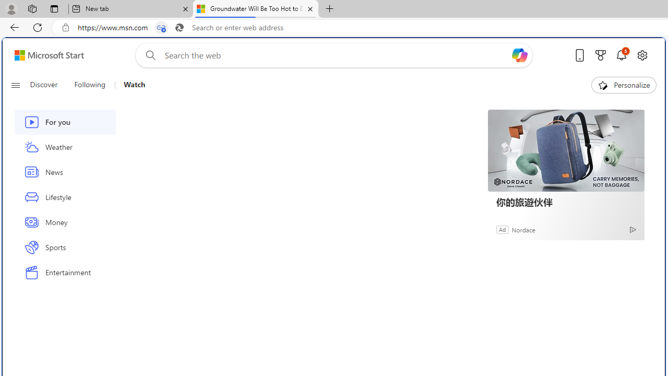 The height and width of the screenshot is (376, 668). What do you see at coordinates (43, 55) in the screenshot?
I see `Skip to footer` at bounding box center [43, 55].